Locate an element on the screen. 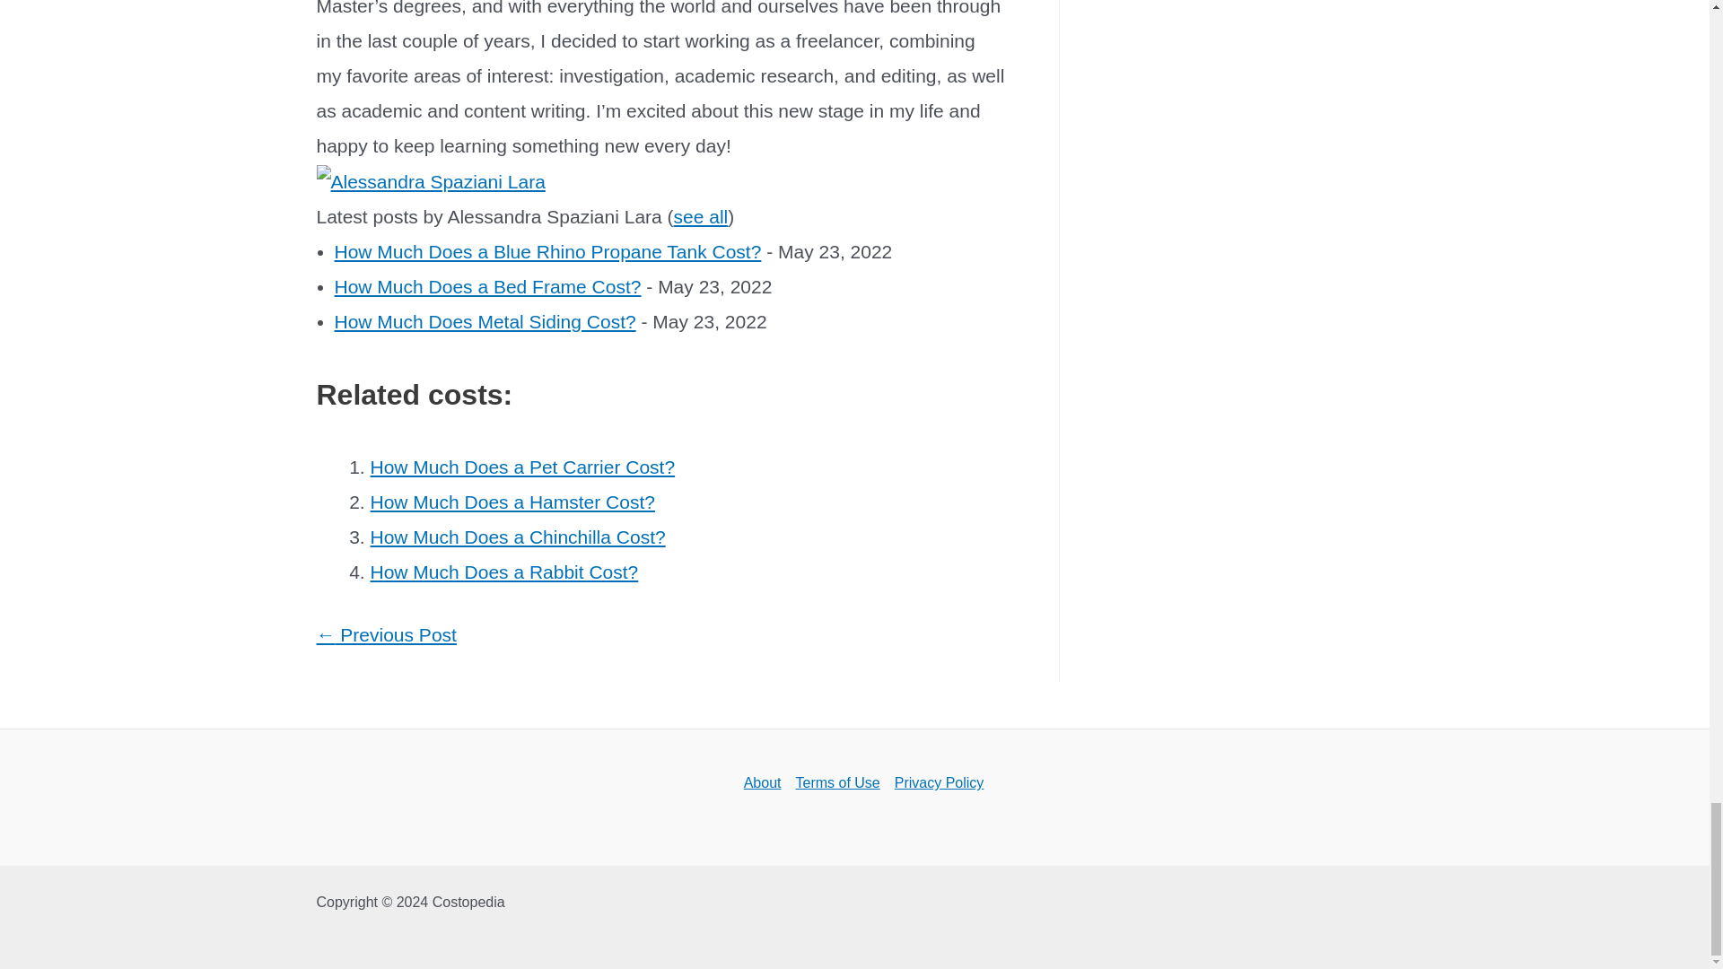  Alessandra Spaziani Lara is located at coordinates (429, 180).